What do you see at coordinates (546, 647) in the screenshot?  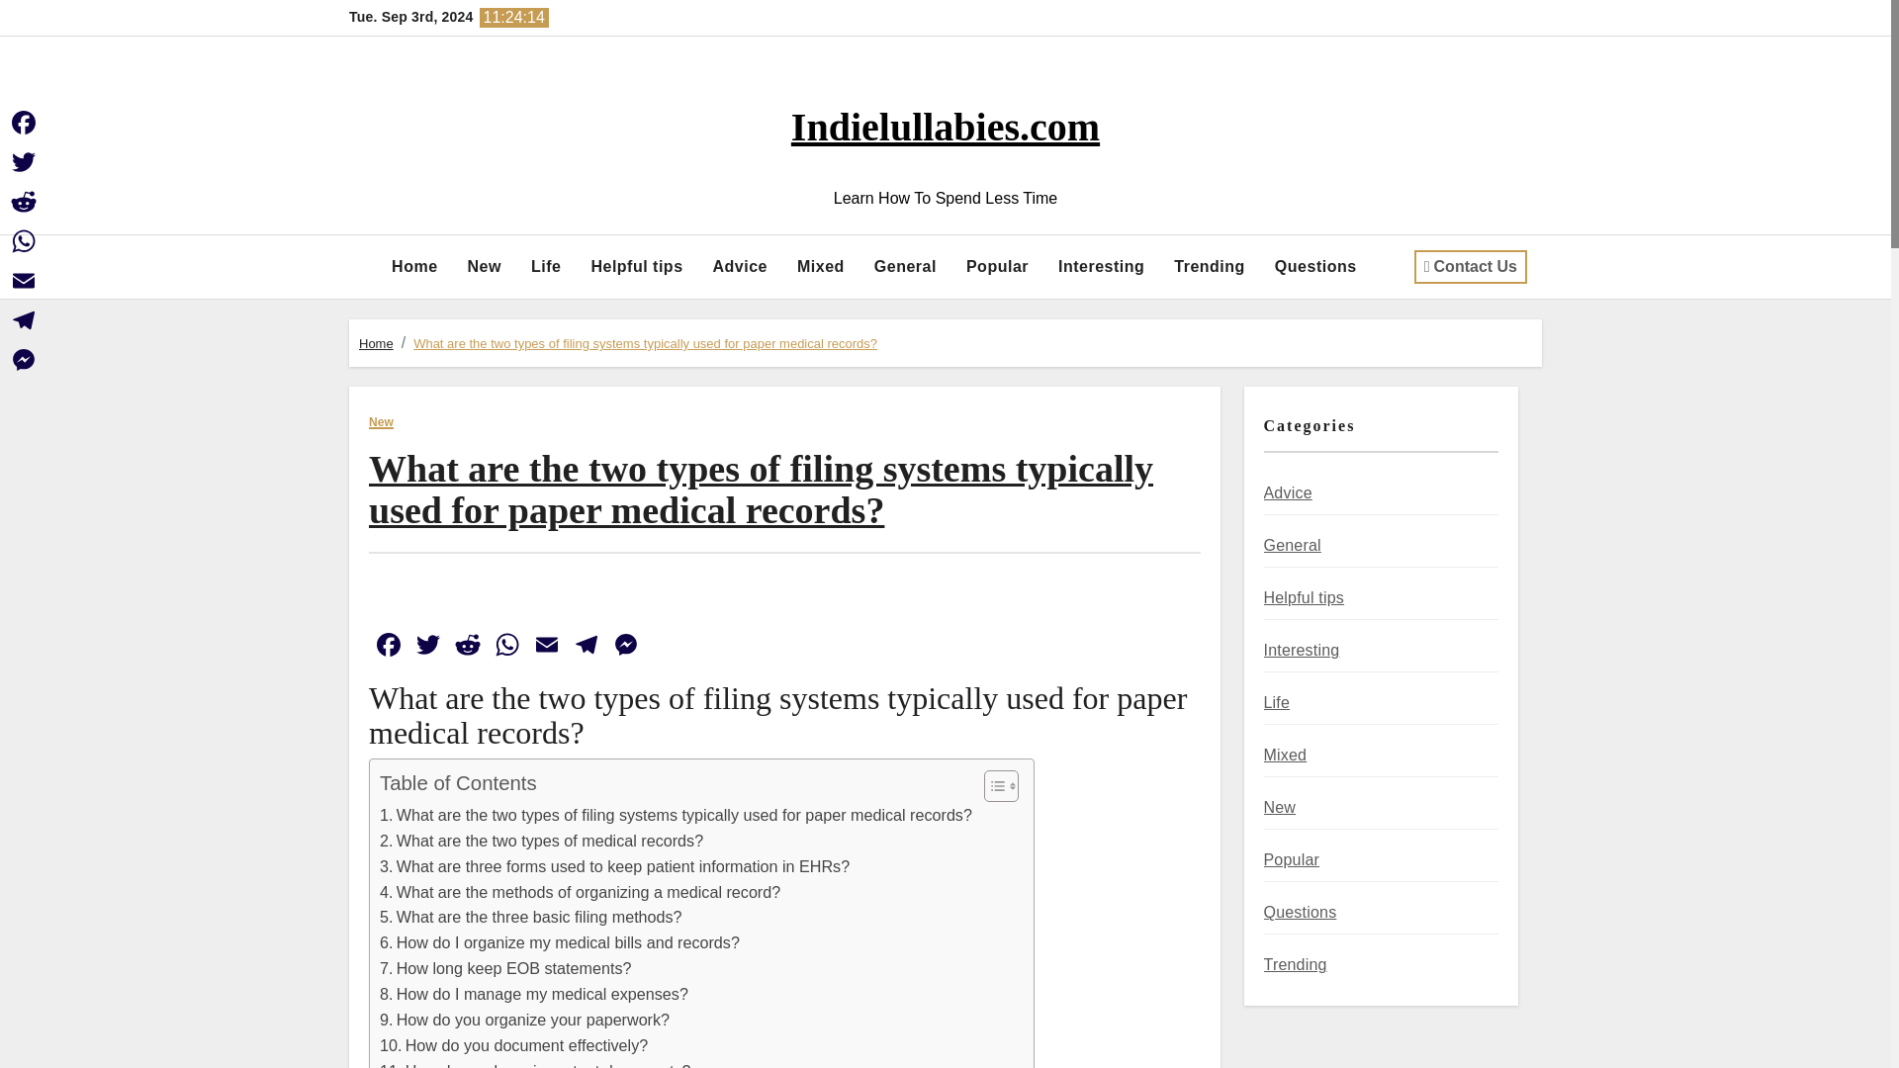 I see `Email` at bounding box center [546, 647].